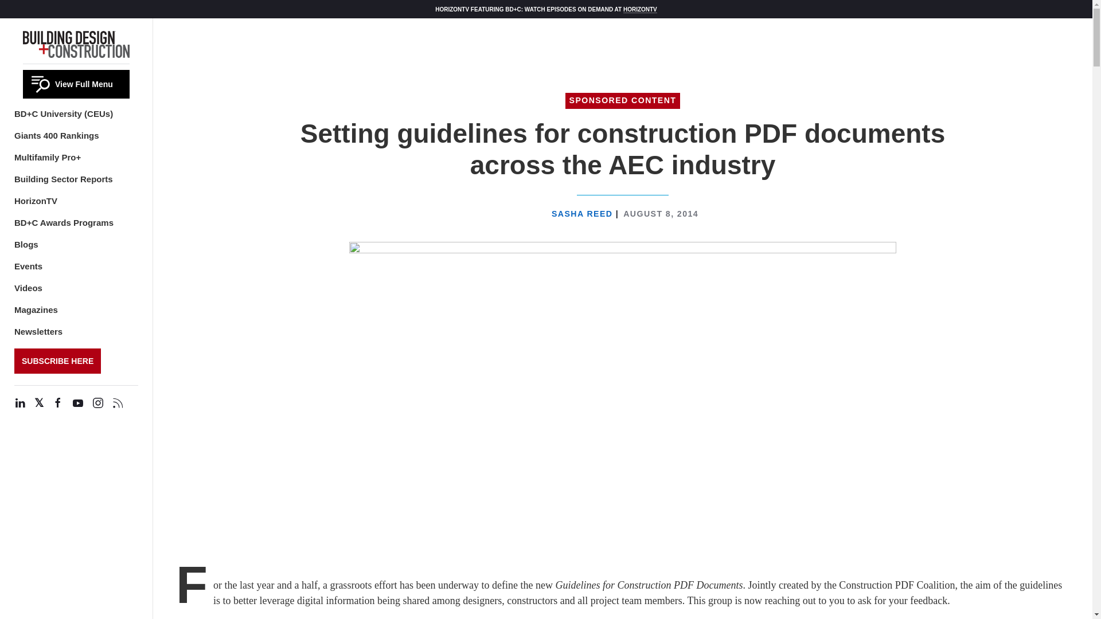 The width and height of the screenshot is (1101, 619). What do you see at coordinates (583, 214) in the screenshot?
I see `SASHA REED` at bounding box center [583, 214].